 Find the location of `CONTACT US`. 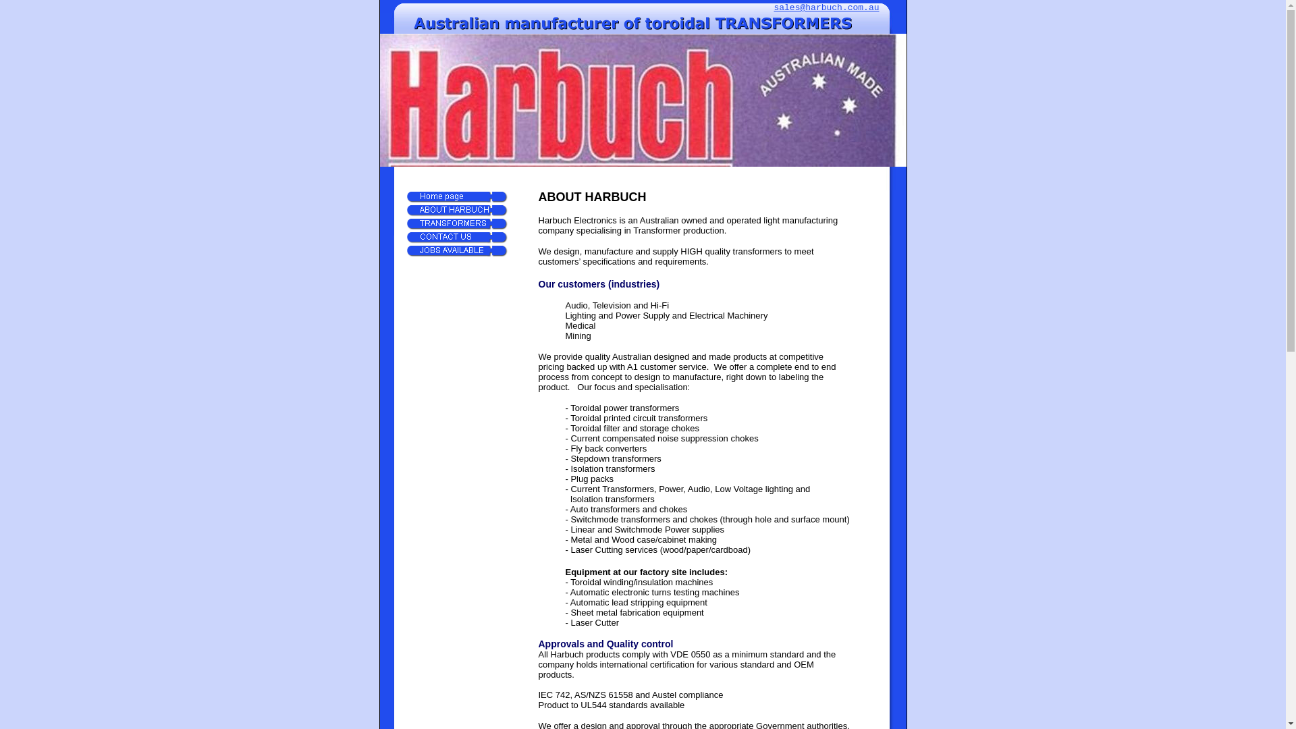

CONTACT US is located at coordinates (456, 238).